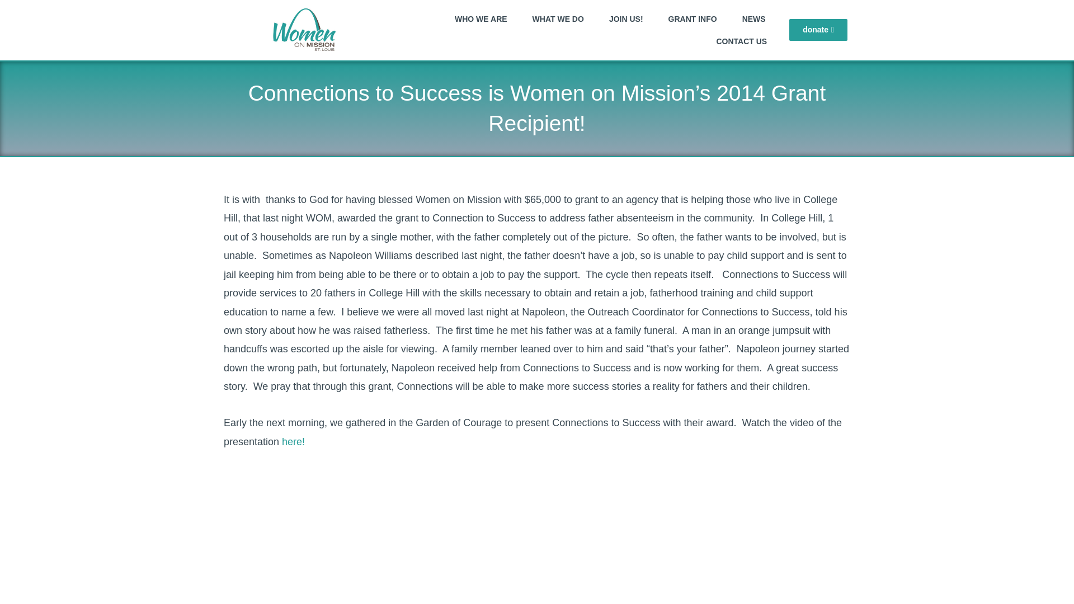 Image resolution: width=1074 pixels, height=604 pixels. Describe the element at coordinates (558, 19) in the screenshot. I see `WHAT WE DO` at that location.